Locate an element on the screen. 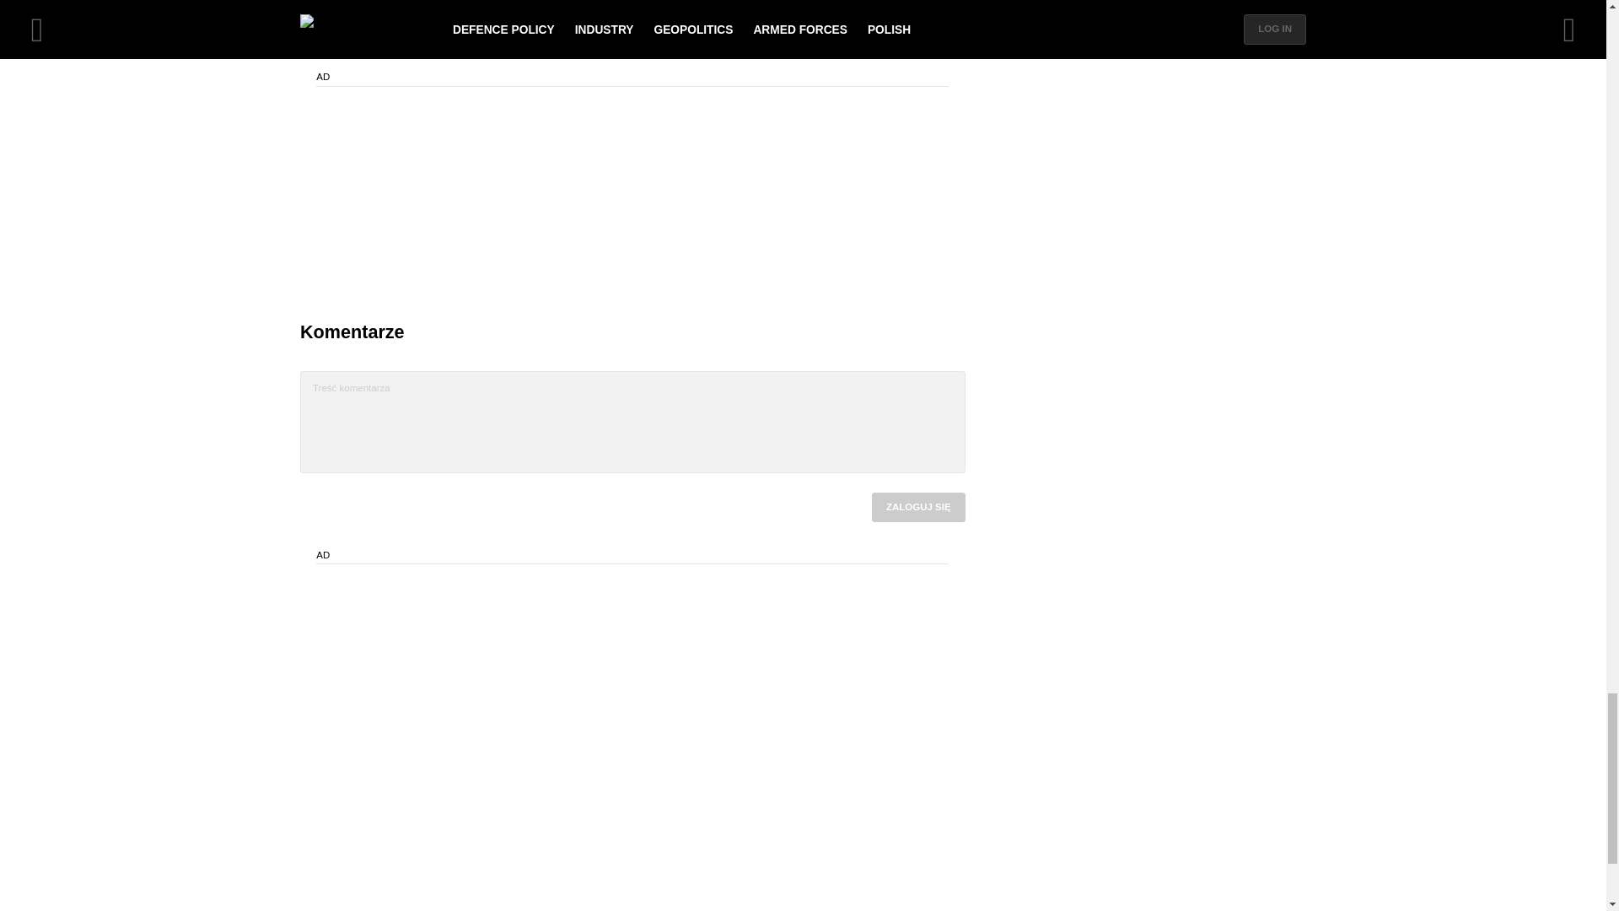 The width and height of the screenshot is (1619, 911). KRAB is located at coordinates (320, 30).